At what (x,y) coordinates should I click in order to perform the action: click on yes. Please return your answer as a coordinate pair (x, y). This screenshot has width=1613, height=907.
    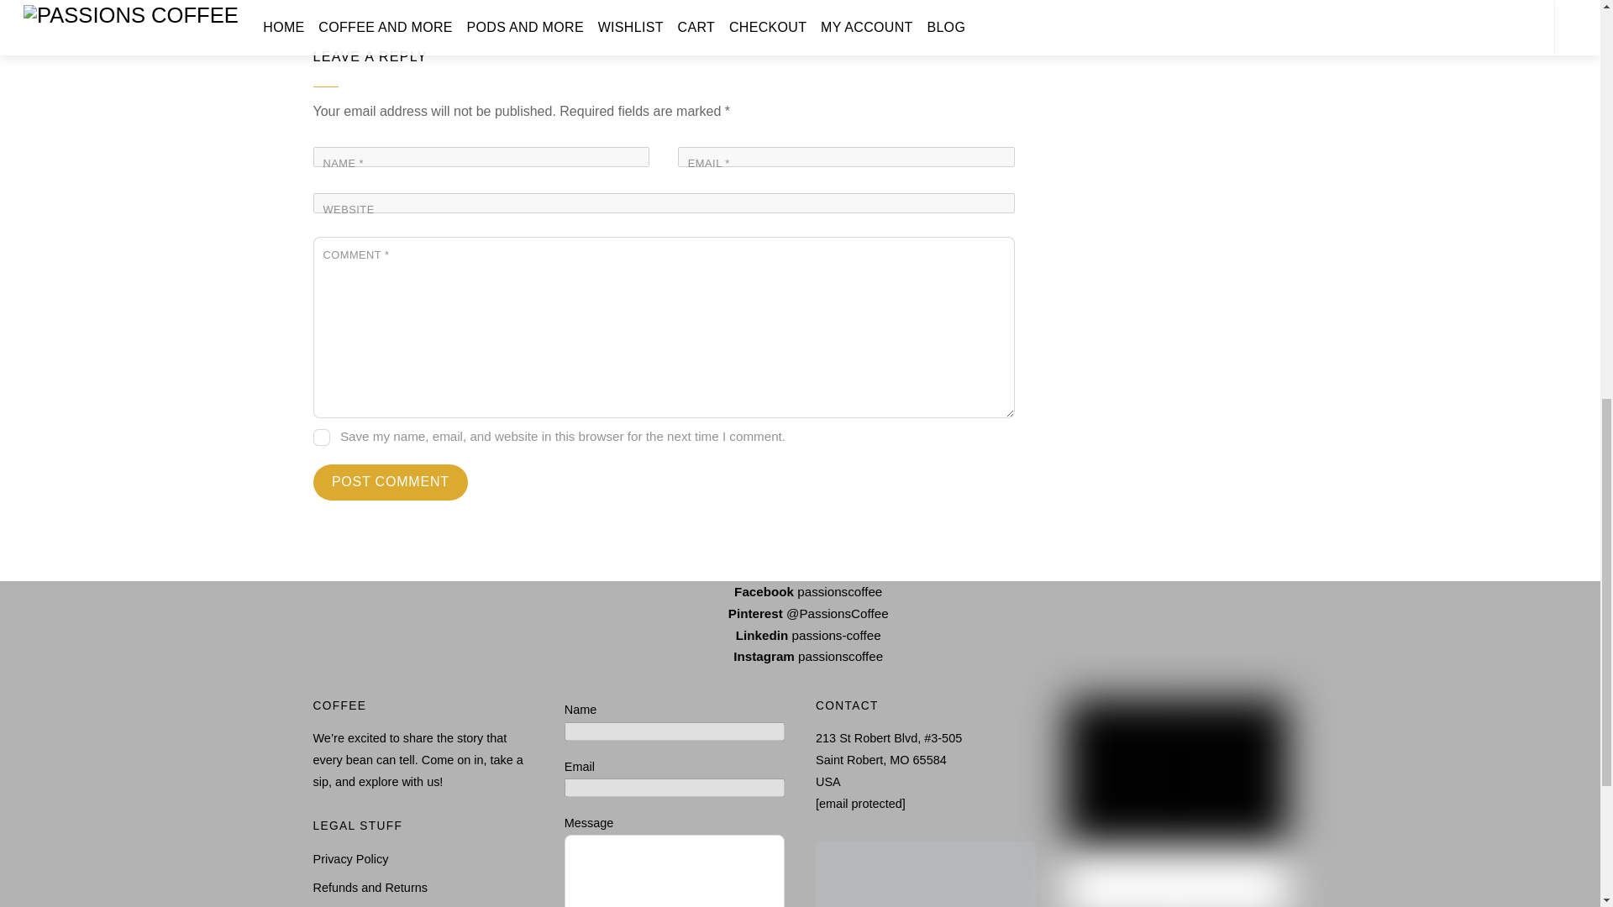
    Looking at the image, I should click on (321, 437).